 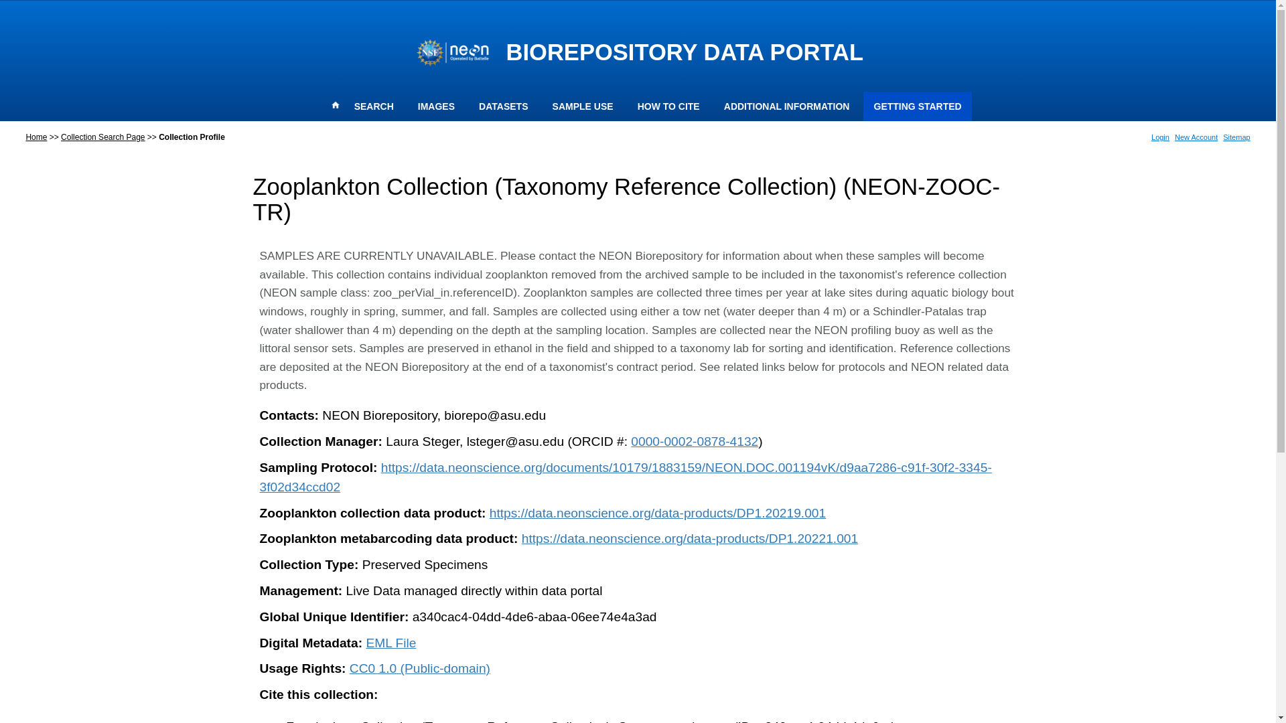 I want to click on DATASETS, so click(x=504, y=106).